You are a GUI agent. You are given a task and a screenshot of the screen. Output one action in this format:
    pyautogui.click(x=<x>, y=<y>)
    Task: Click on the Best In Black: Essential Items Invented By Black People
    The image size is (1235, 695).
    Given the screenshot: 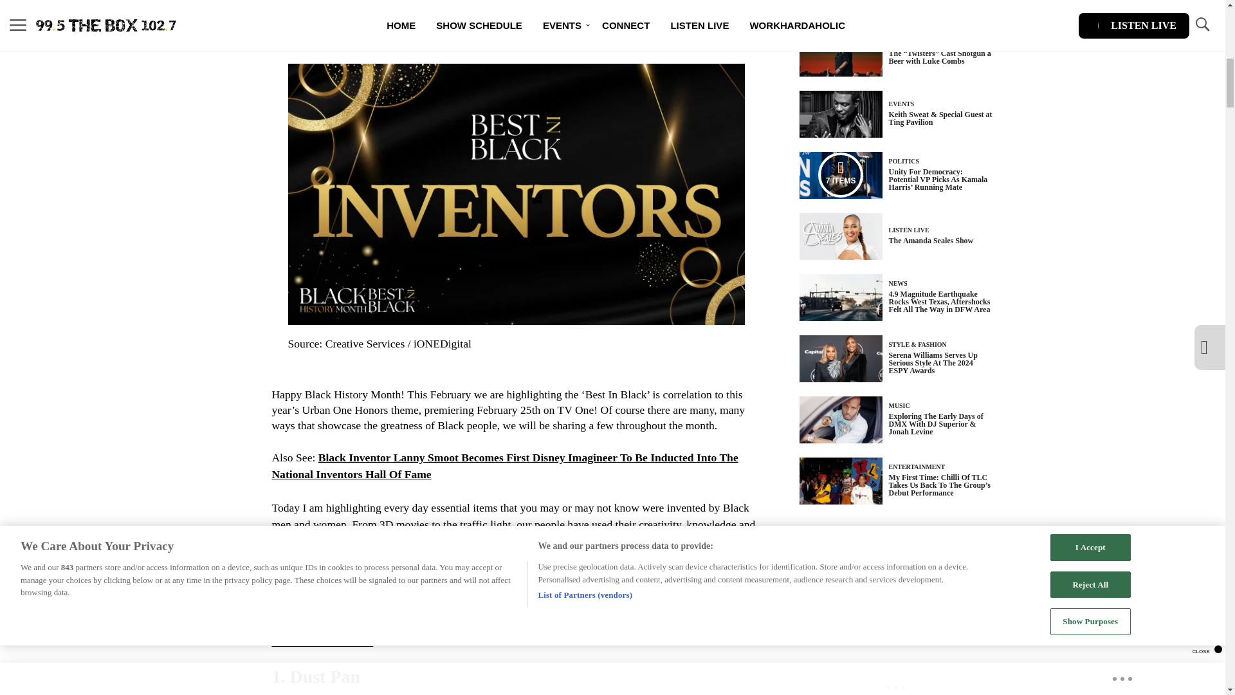 What is the action you would take?
    pyautogui.click(x=443, y=591)
    